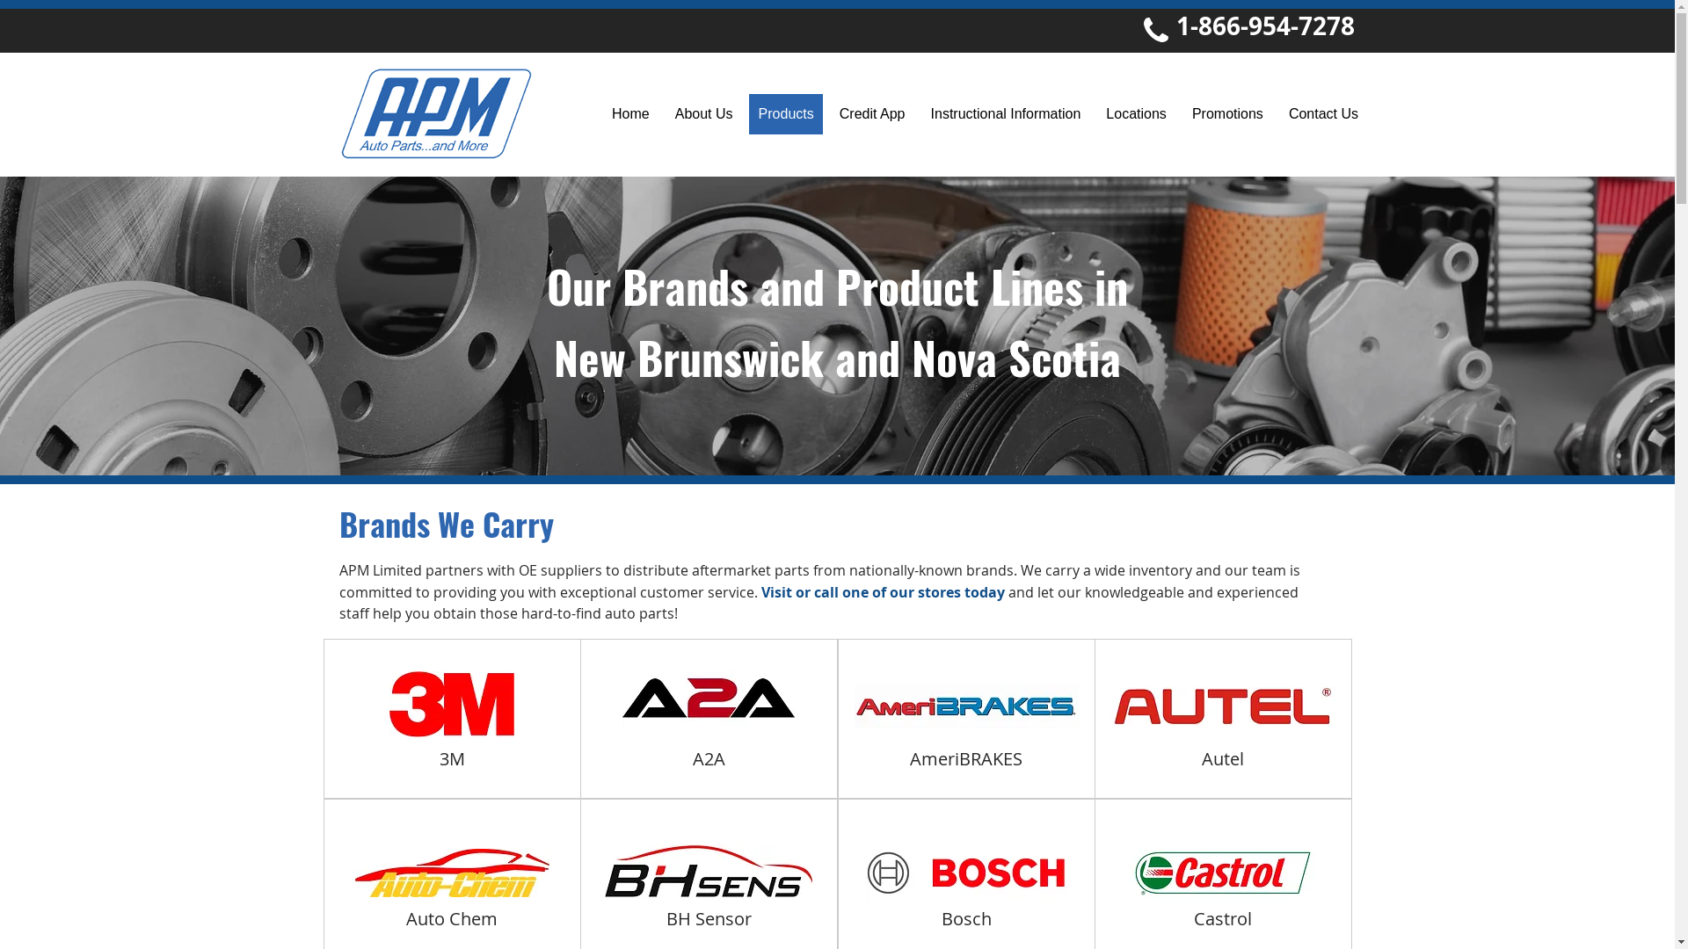 This screenshot has height=949, width=1688. I want to click on Home, so click(631, 114).